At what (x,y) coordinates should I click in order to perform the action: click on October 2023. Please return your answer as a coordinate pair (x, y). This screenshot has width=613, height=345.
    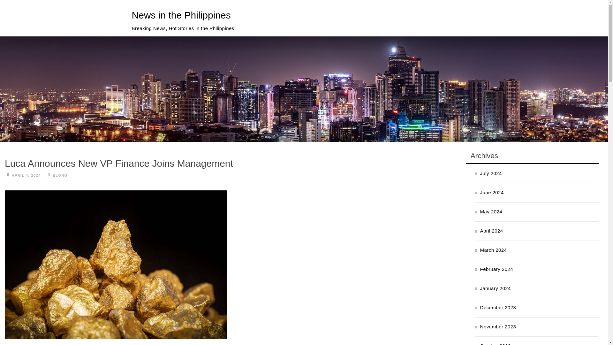
    Looking at the image, I should click on (495, 344).